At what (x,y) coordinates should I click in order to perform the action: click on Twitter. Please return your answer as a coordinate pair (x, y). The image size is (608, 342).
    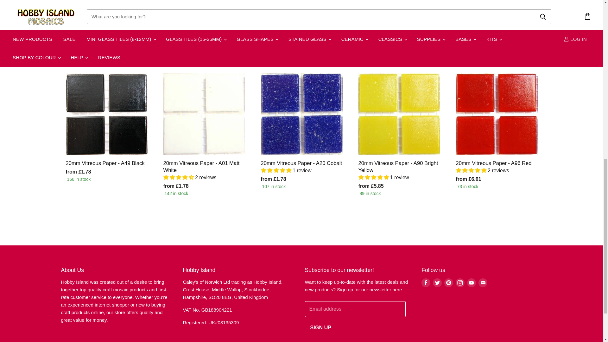
    Looking at the image, I should click on (437, 282).